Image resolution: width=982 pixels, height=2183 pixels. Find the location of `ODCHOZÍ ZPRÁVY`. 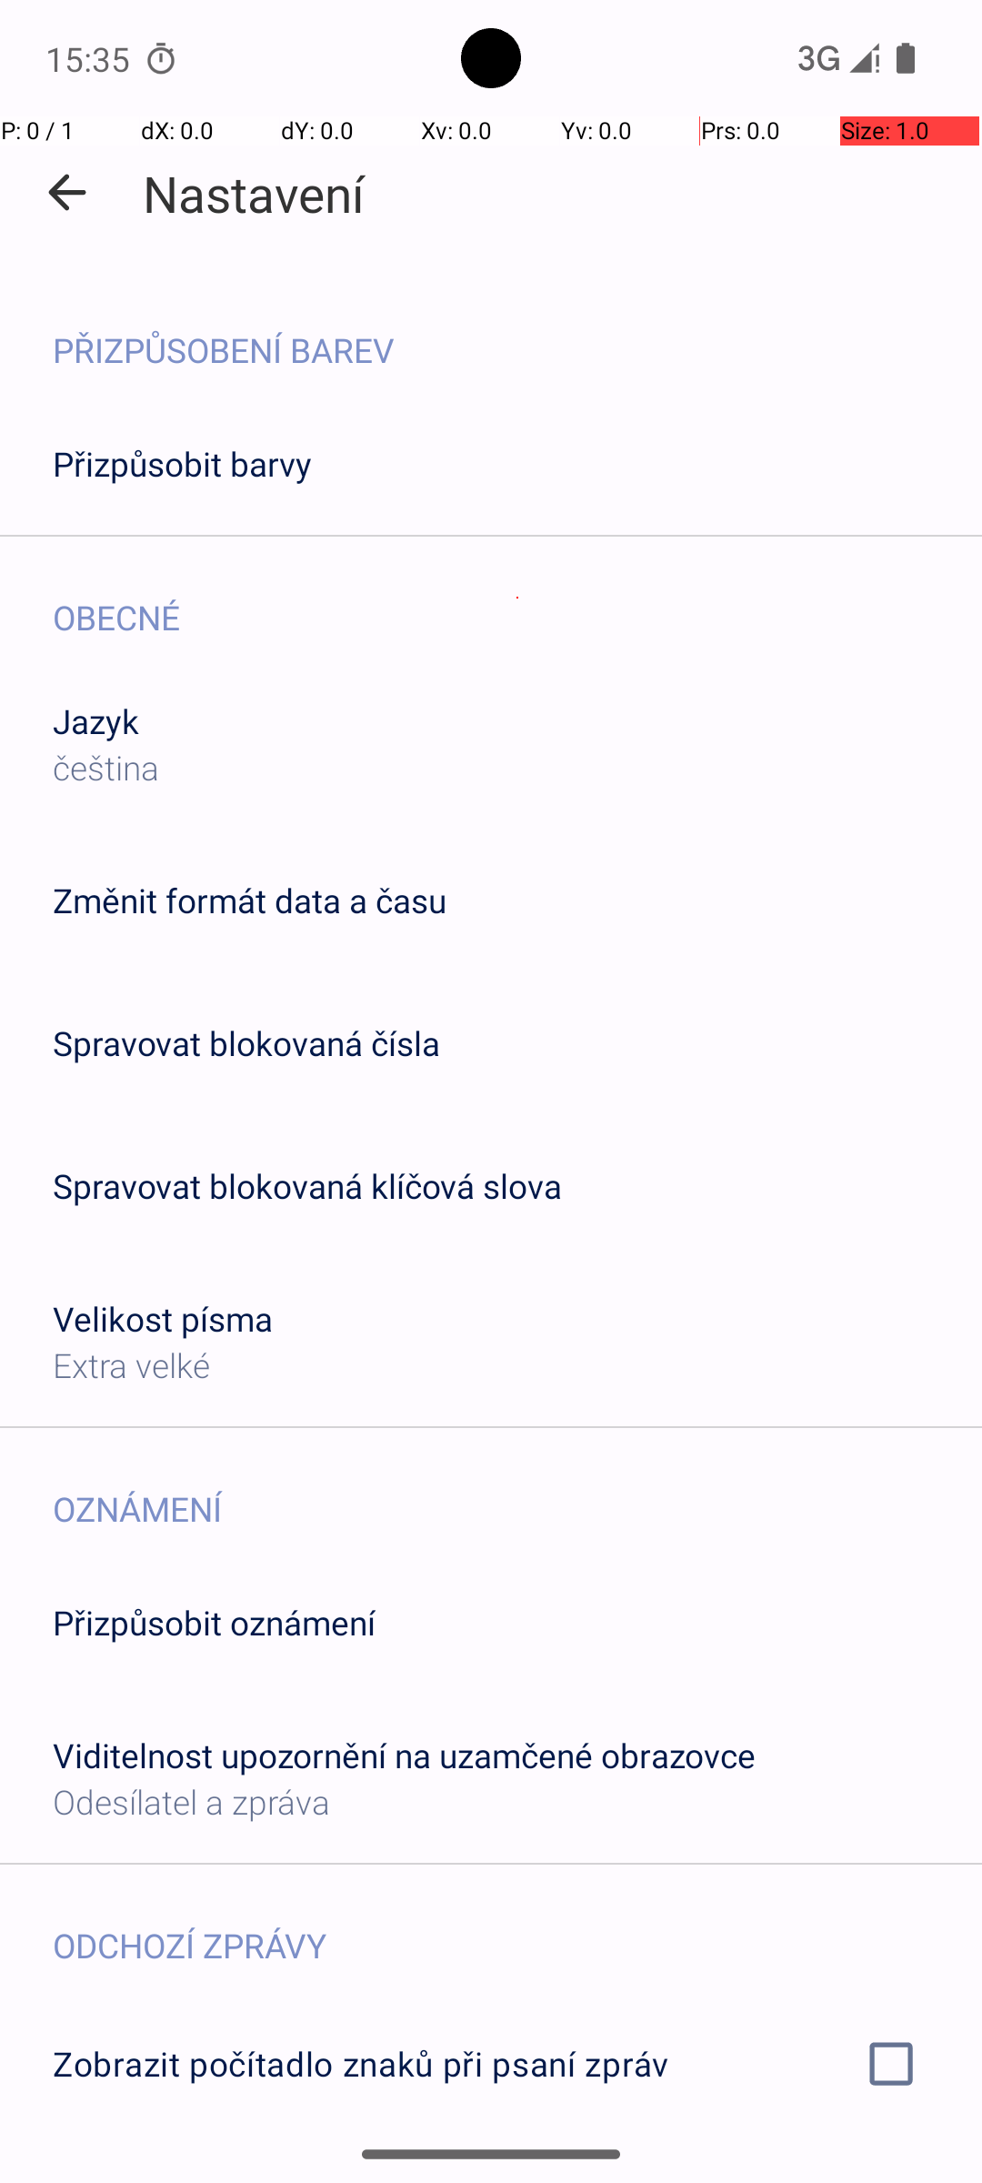

ODCHOZÍ ZPRÁVY is located at coordinates (517, 1926).